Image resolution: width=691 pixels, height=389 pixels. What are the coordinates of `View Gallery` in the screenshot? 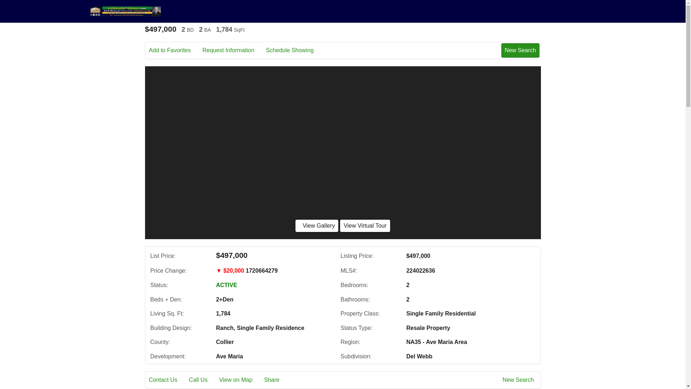 It's located at (317, 225).